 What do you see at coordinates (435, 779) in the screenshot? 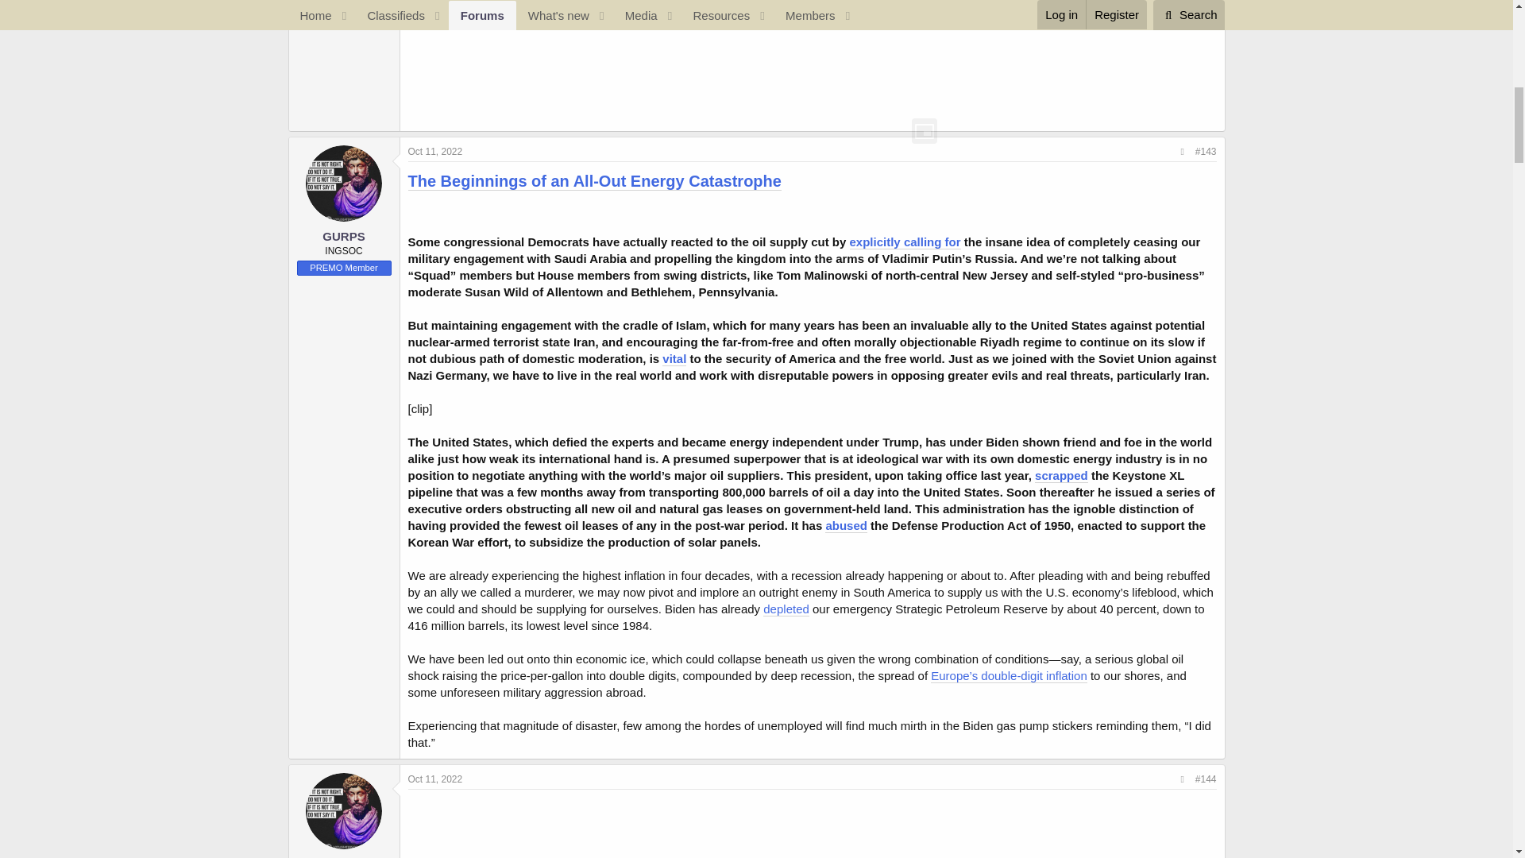
I see `Oct 11, 2022 at 6:36 AM` at bounding box center [435, 779].